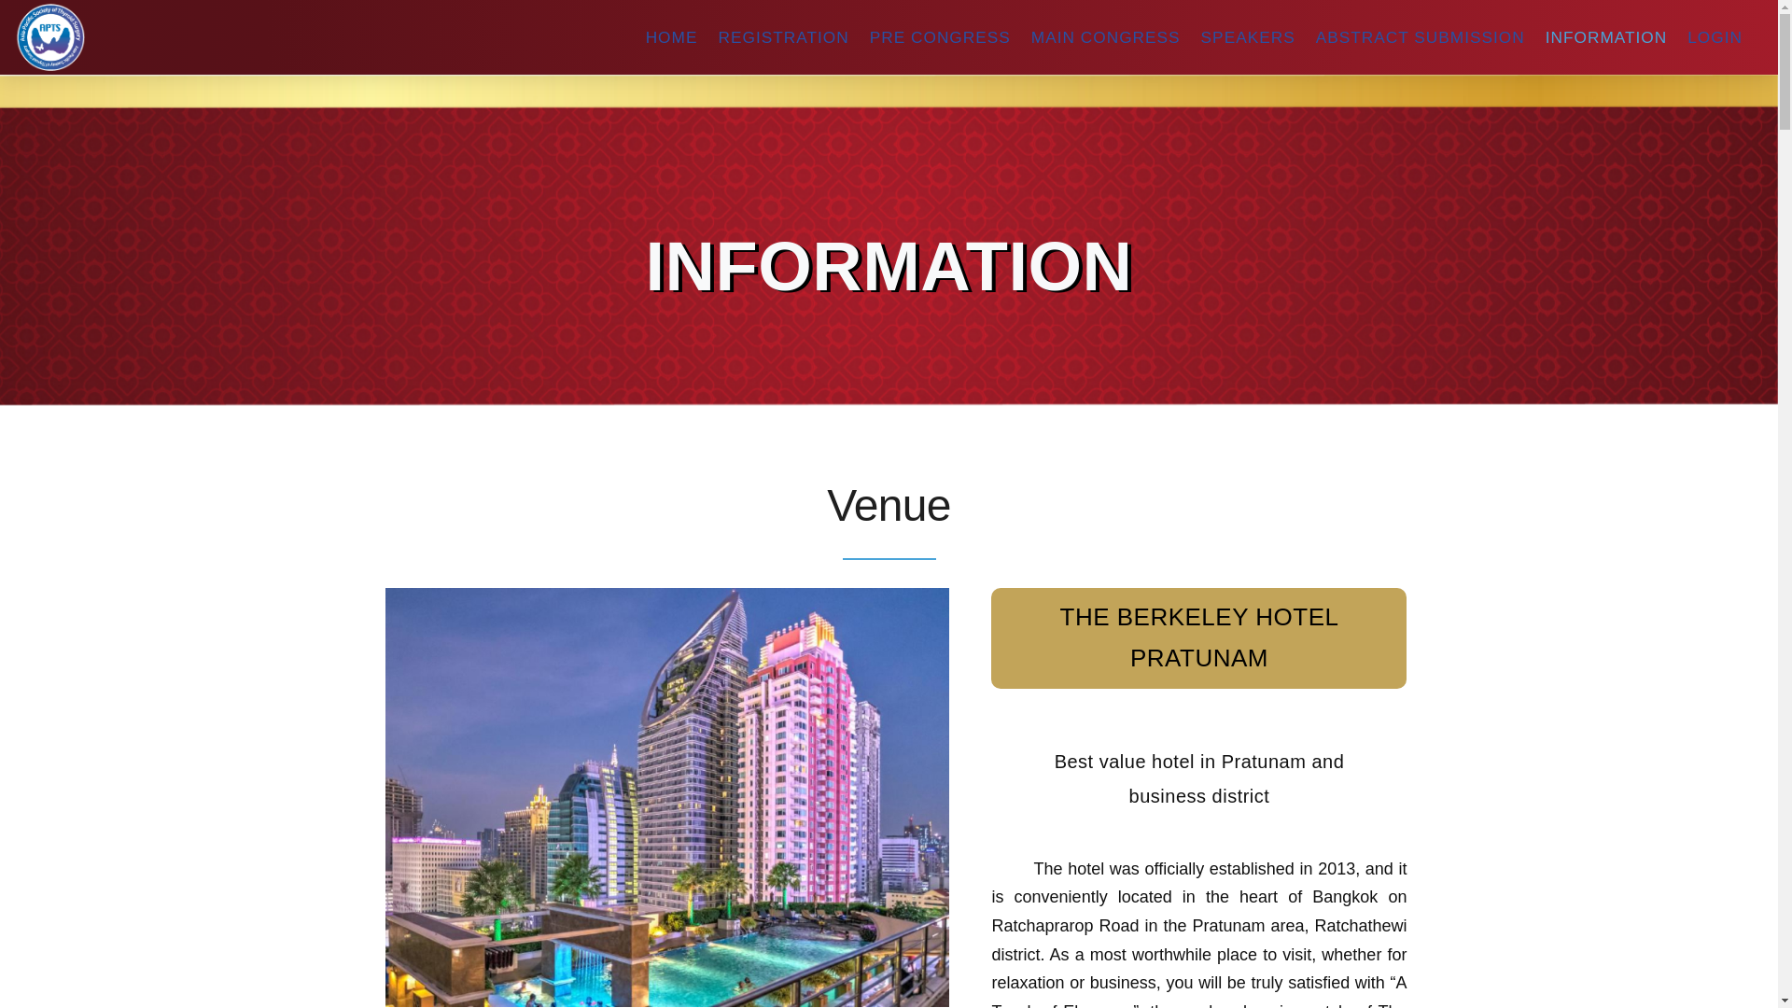  I want to click on INFORMATION, so click(1606, 37).